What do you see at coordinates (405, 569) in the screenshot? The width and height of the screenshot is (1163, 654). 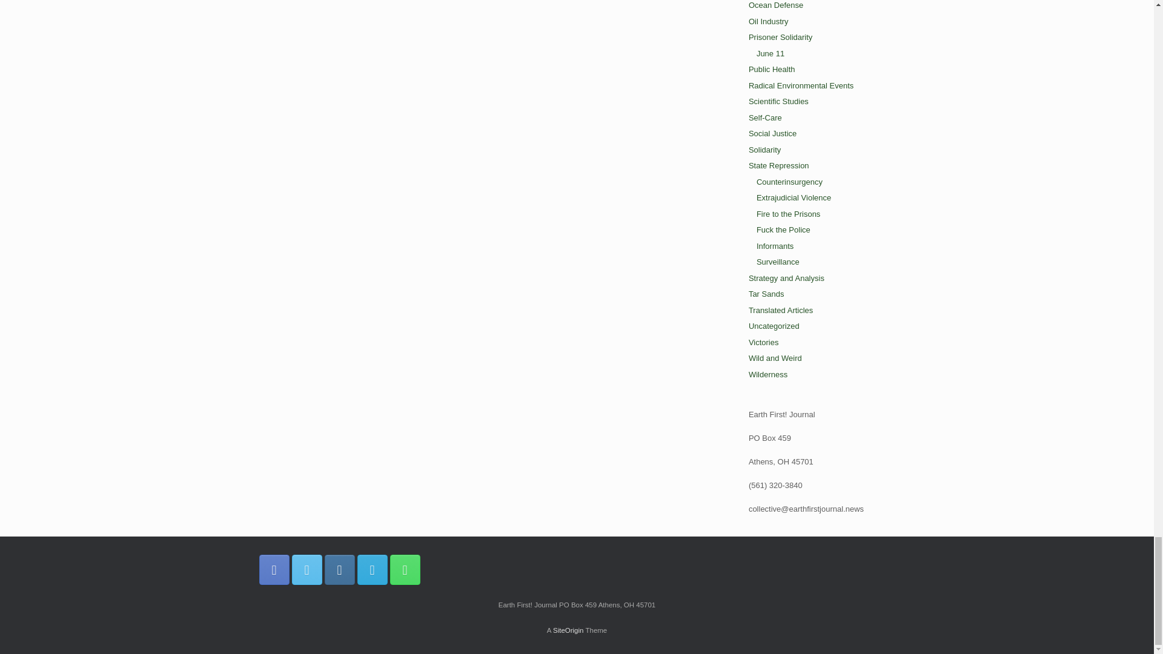 I see `Earth First! Journal Phone` at bounding box center [405, 569].